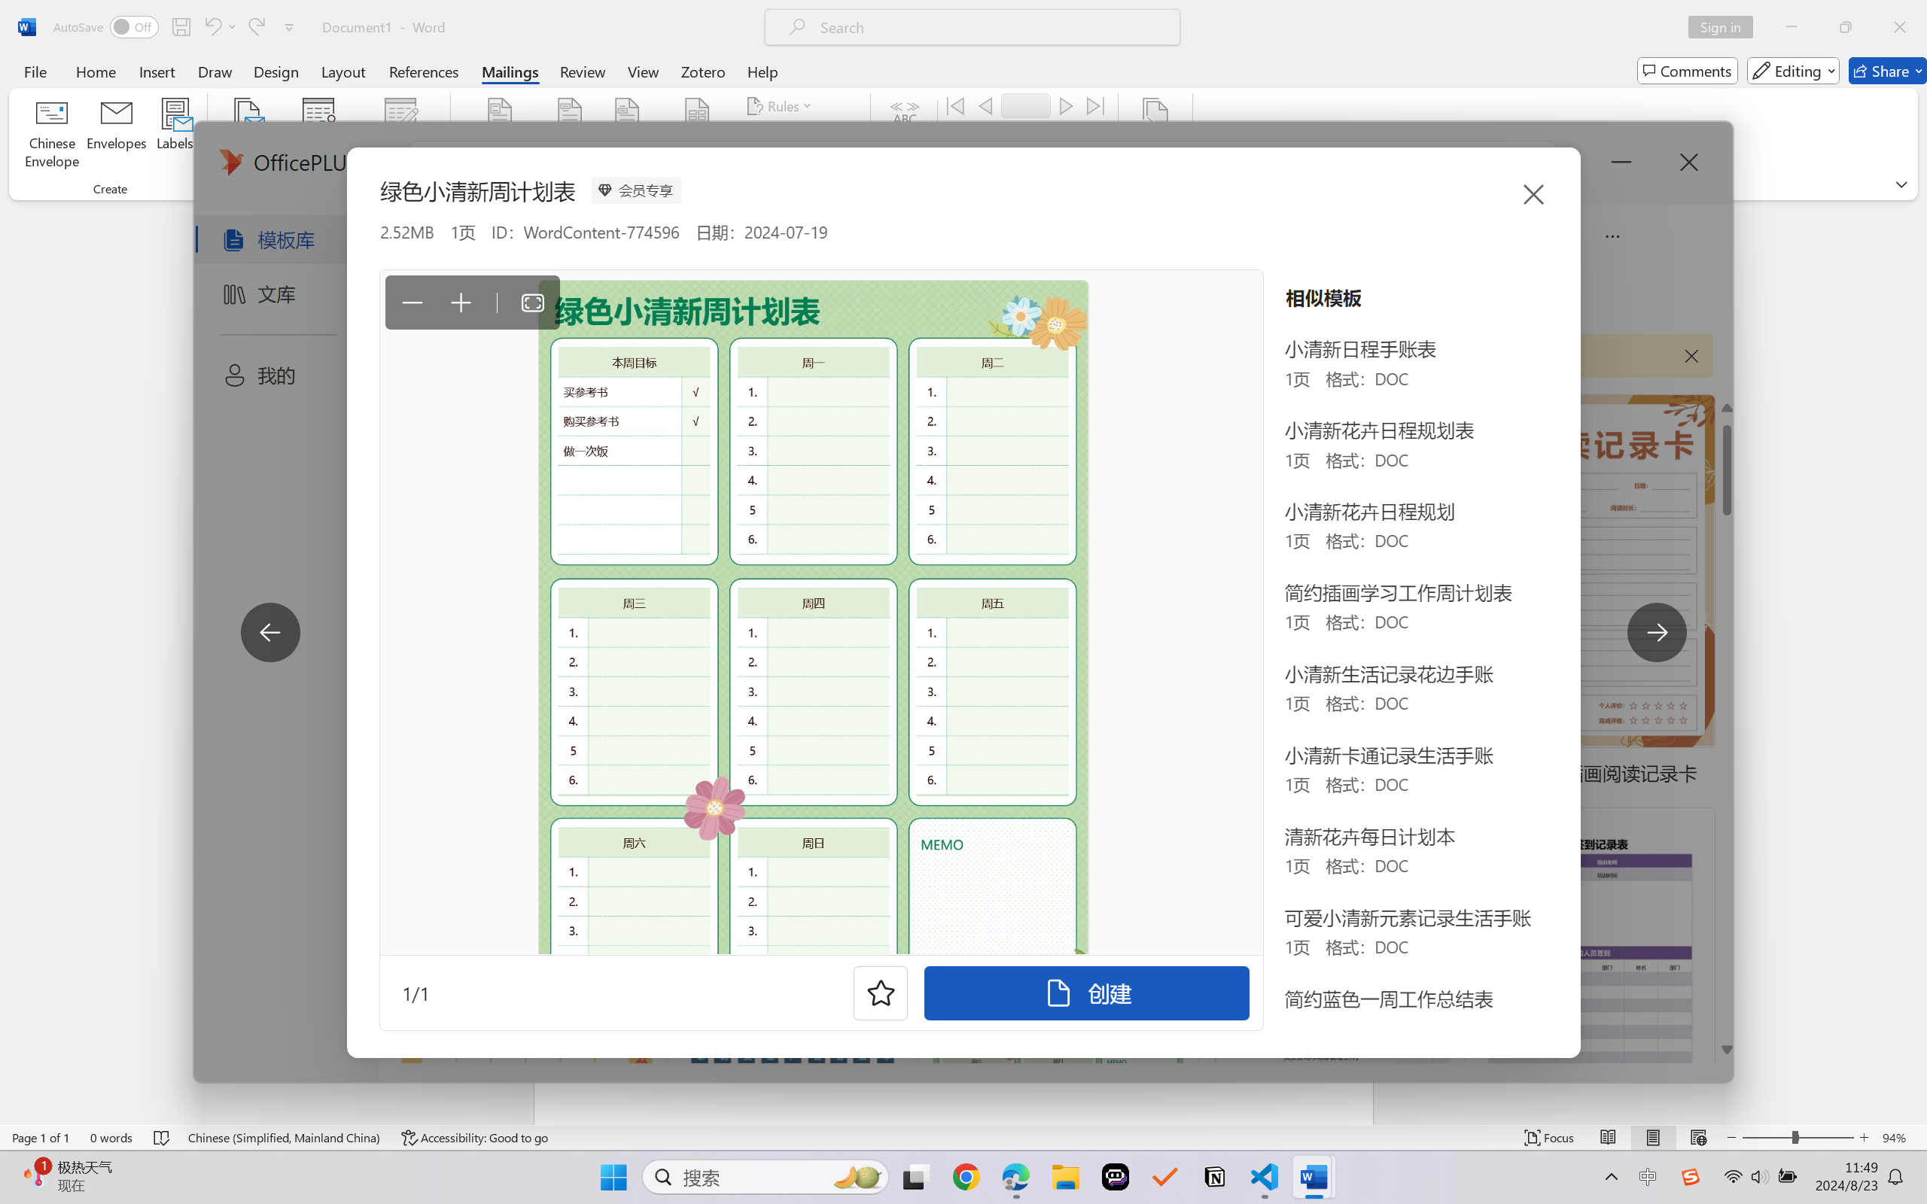 This screenshot has height=1204, width=1927. I want to click on Language Chinese (Simplified, Mainland China), so click(285, 1138).